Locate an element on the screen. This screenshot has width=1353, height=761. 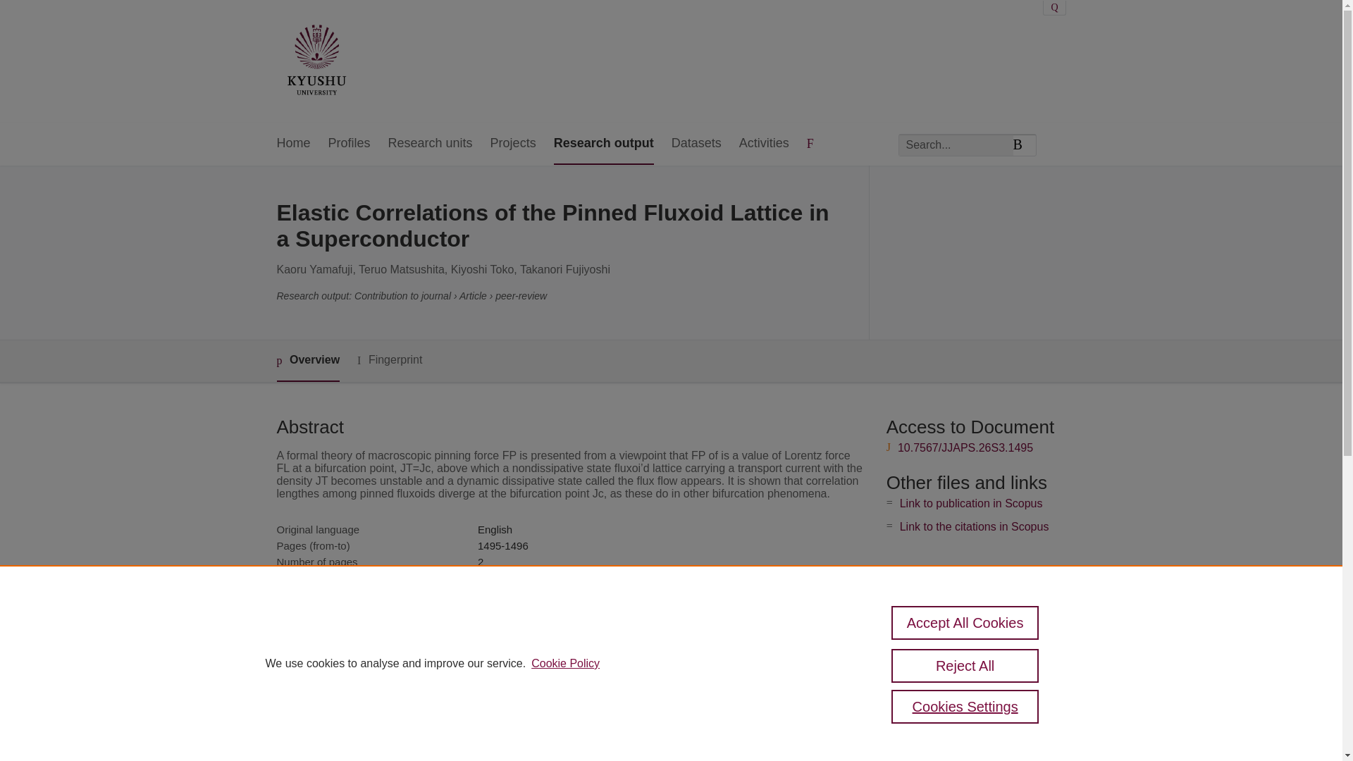
Profiles is located at coordinates (350, 144).